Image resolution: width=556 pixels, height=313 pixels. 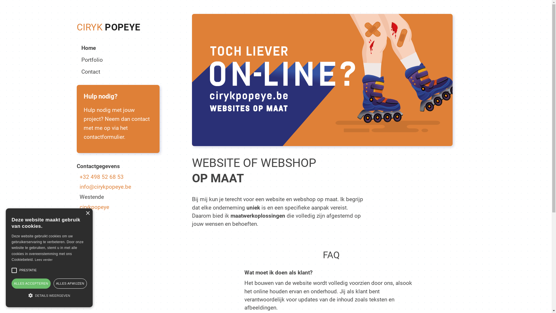 I want to click on Home, so click(x=88, y=48).